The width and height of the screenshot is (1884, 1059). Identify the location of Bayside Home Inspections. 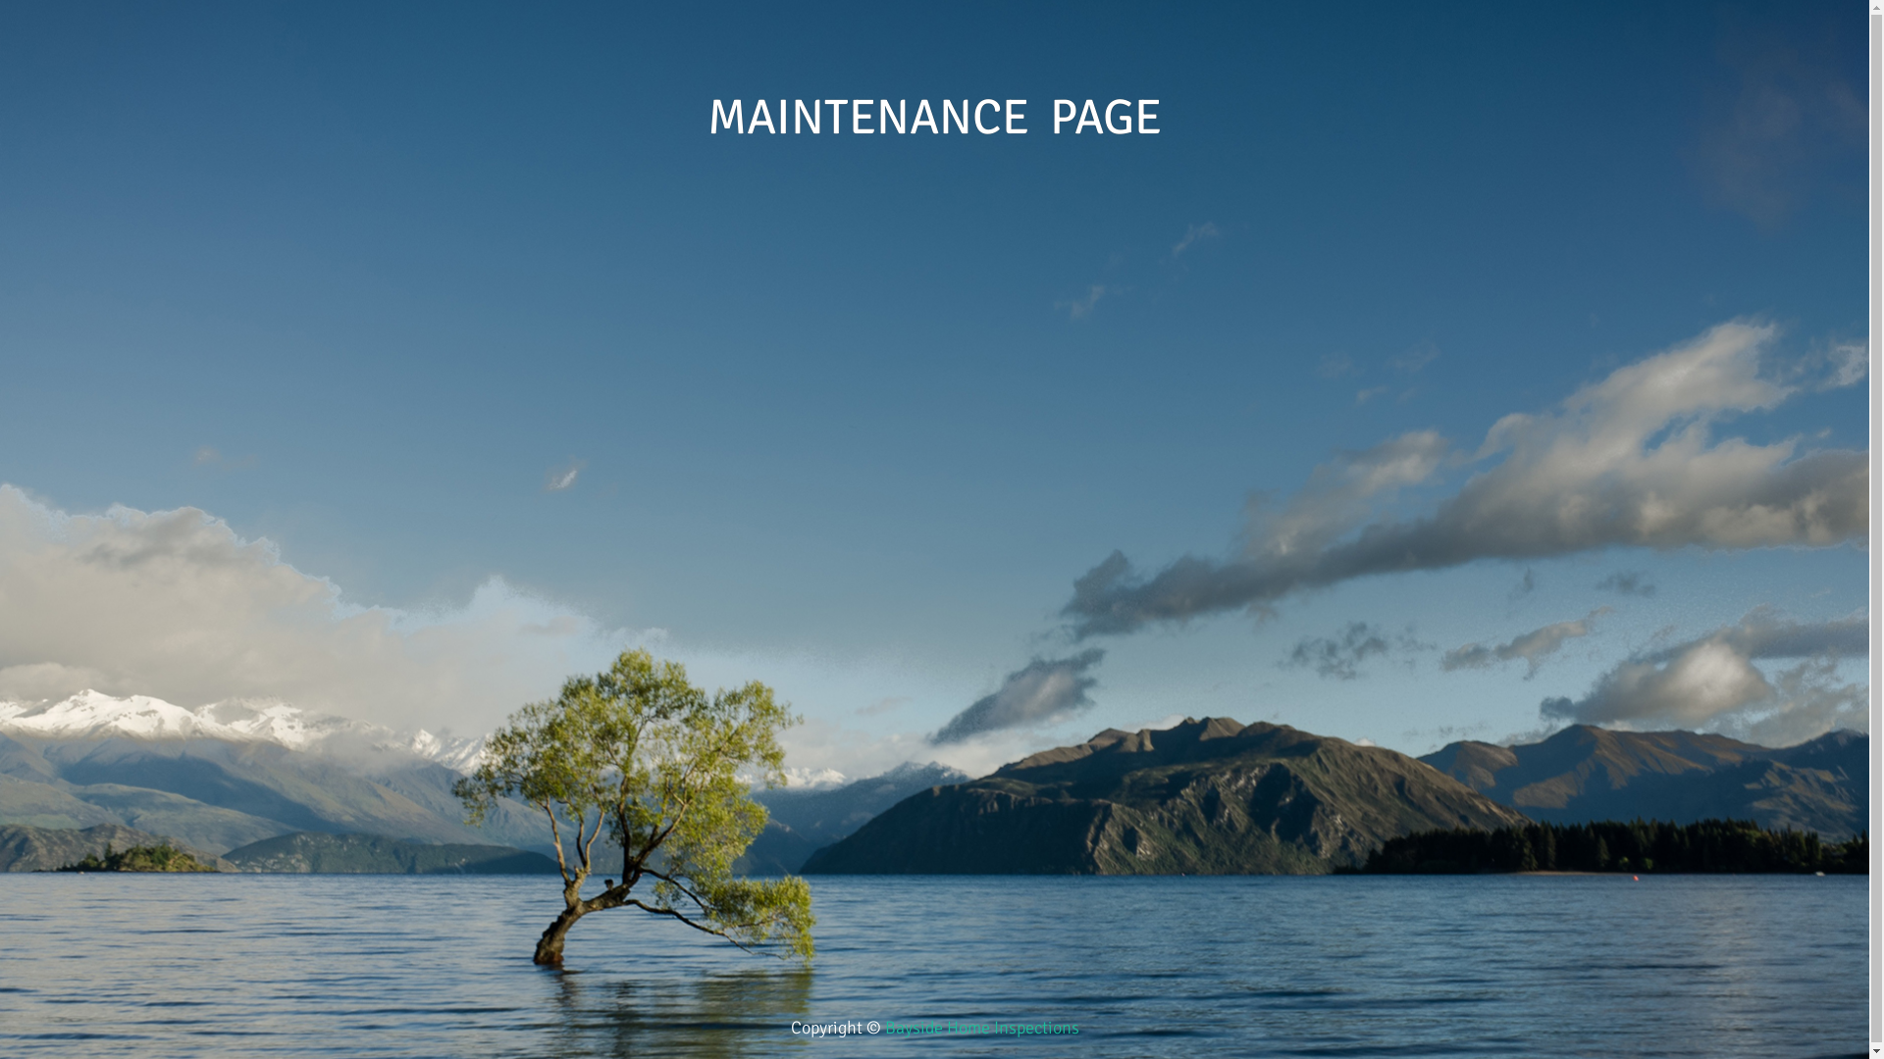
(982, 1028).